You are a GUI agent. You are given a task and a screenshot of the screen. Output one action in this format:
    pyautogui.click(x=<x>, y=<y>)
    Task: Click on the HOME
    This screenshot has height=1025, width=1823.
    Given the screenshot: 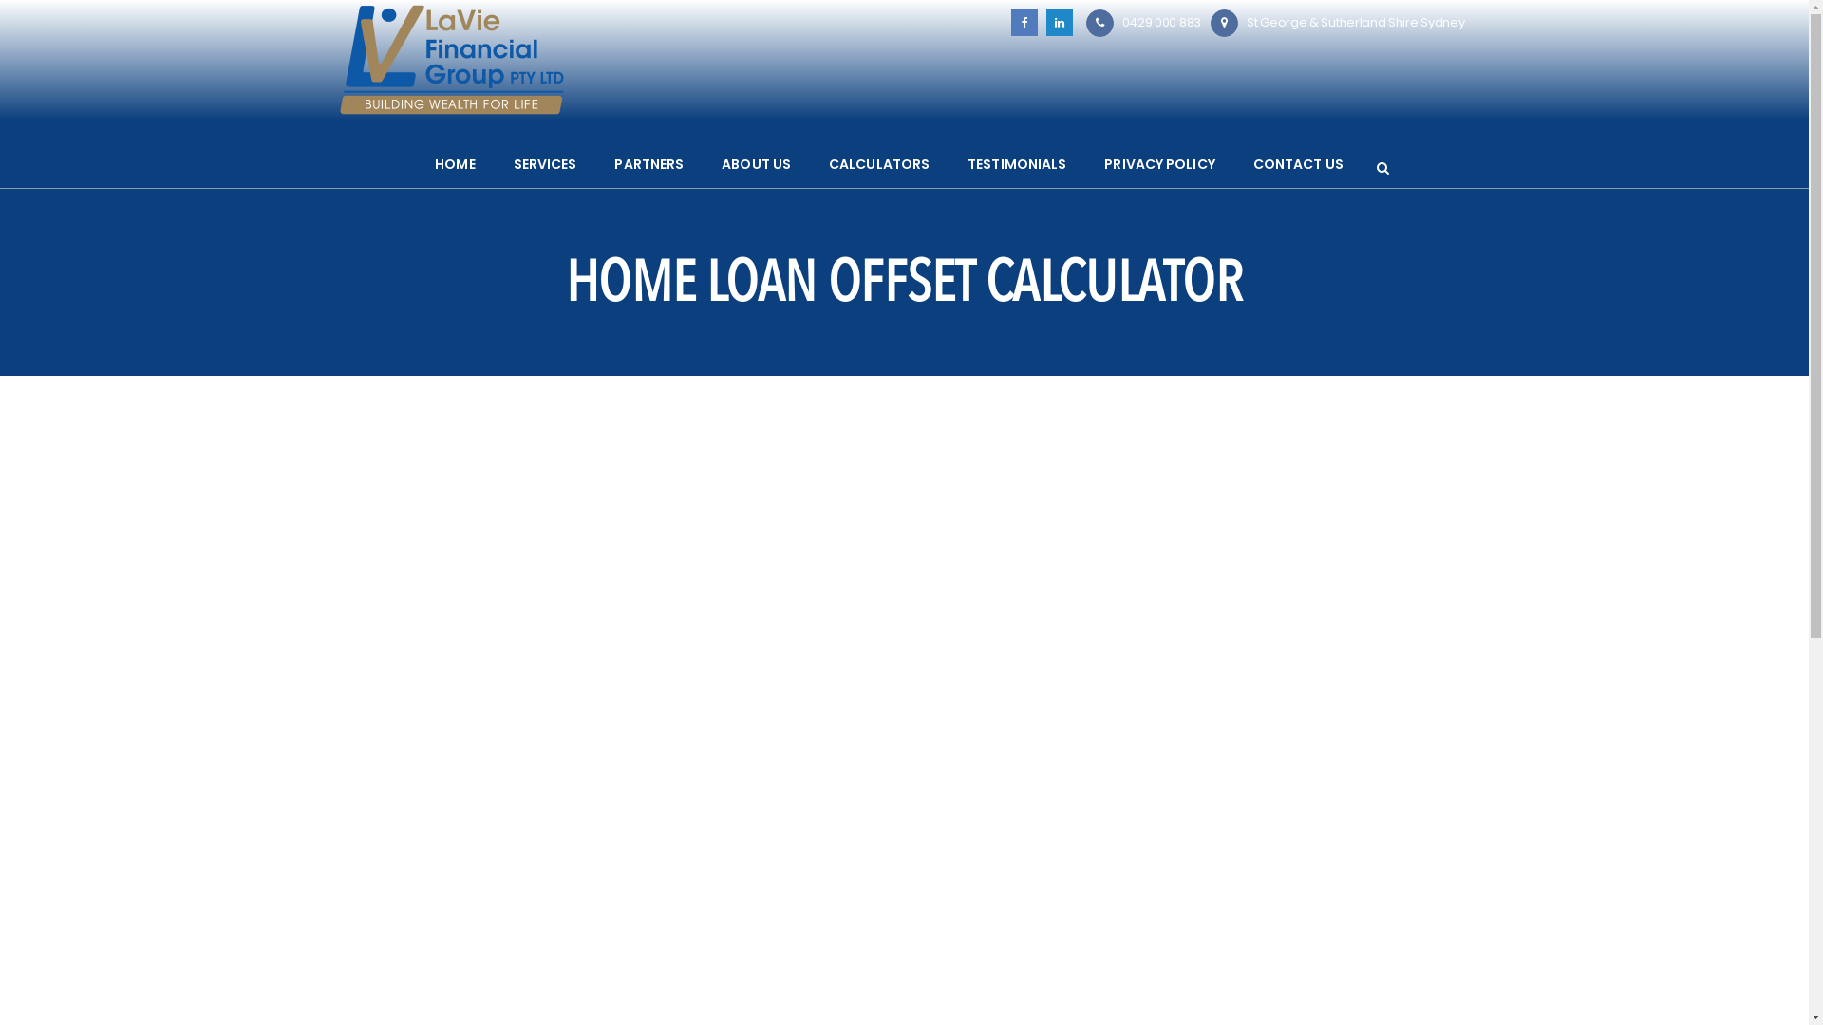 What is the action you would take?
    pyautogui.click(x=455, y=164)
    